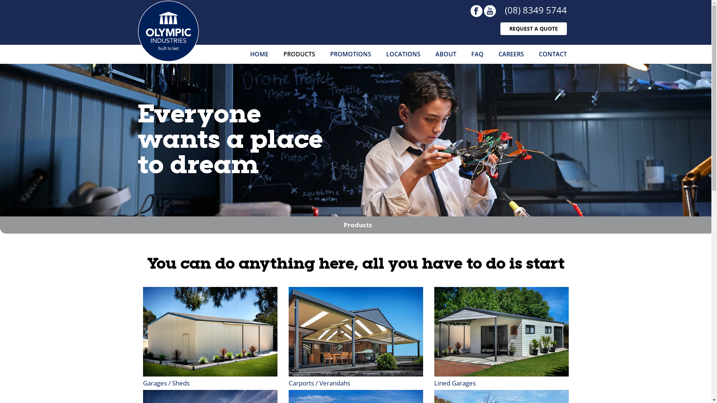 This screenshot has width=717, height=403. What do you see at coordinates (169, 31) in the screenshot?
I see `Olympic Industries` at bounding box center [169, 31].